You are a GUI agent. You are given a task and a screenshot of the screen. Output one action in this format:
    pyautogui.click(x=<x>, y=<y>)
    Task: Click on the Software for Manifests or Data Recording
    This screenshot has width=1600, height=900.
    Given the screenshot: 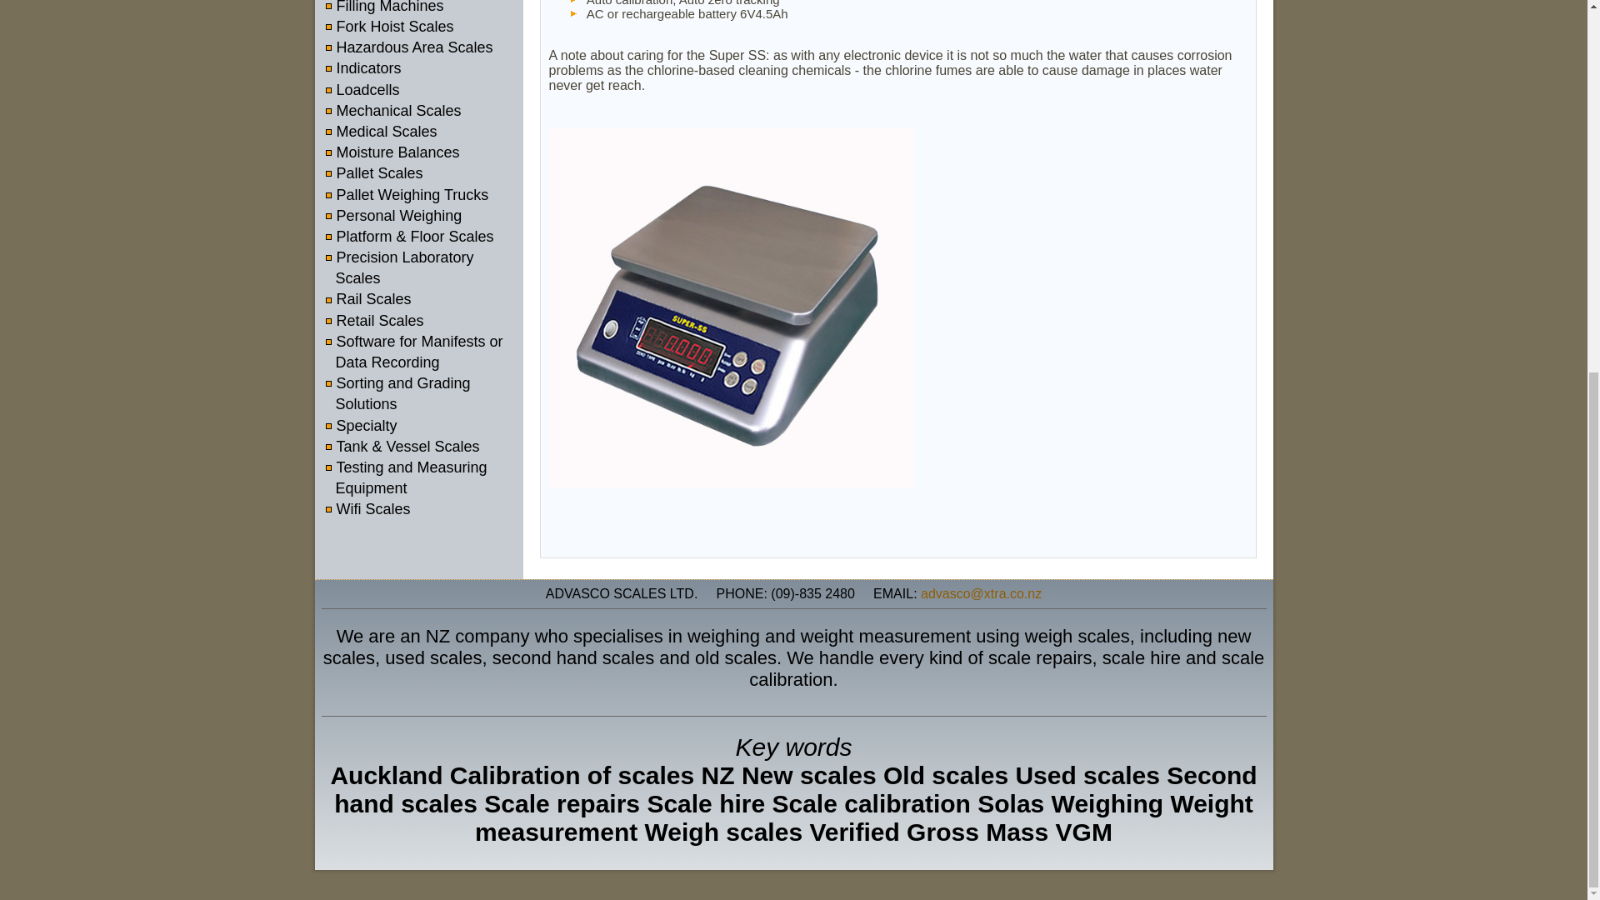 What is the action you would take?
    pyautogui.click(x=418, y=352)
    